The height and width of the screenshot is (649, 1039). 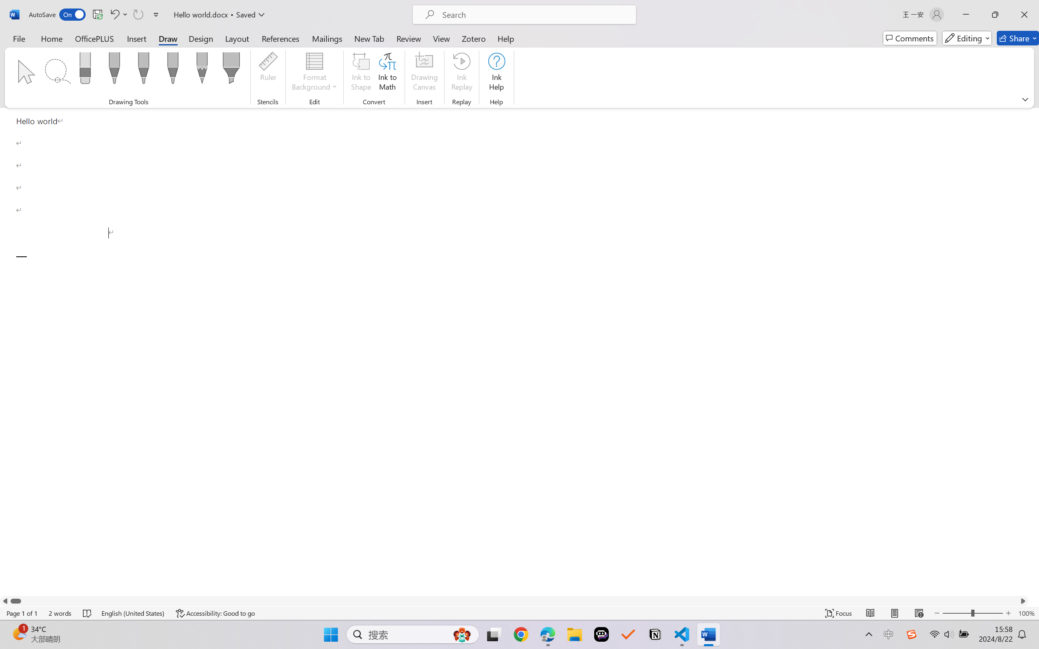 I want to click on AutomationID: DynamicSearchBoxGleamImage, so click(x=462, y=634).